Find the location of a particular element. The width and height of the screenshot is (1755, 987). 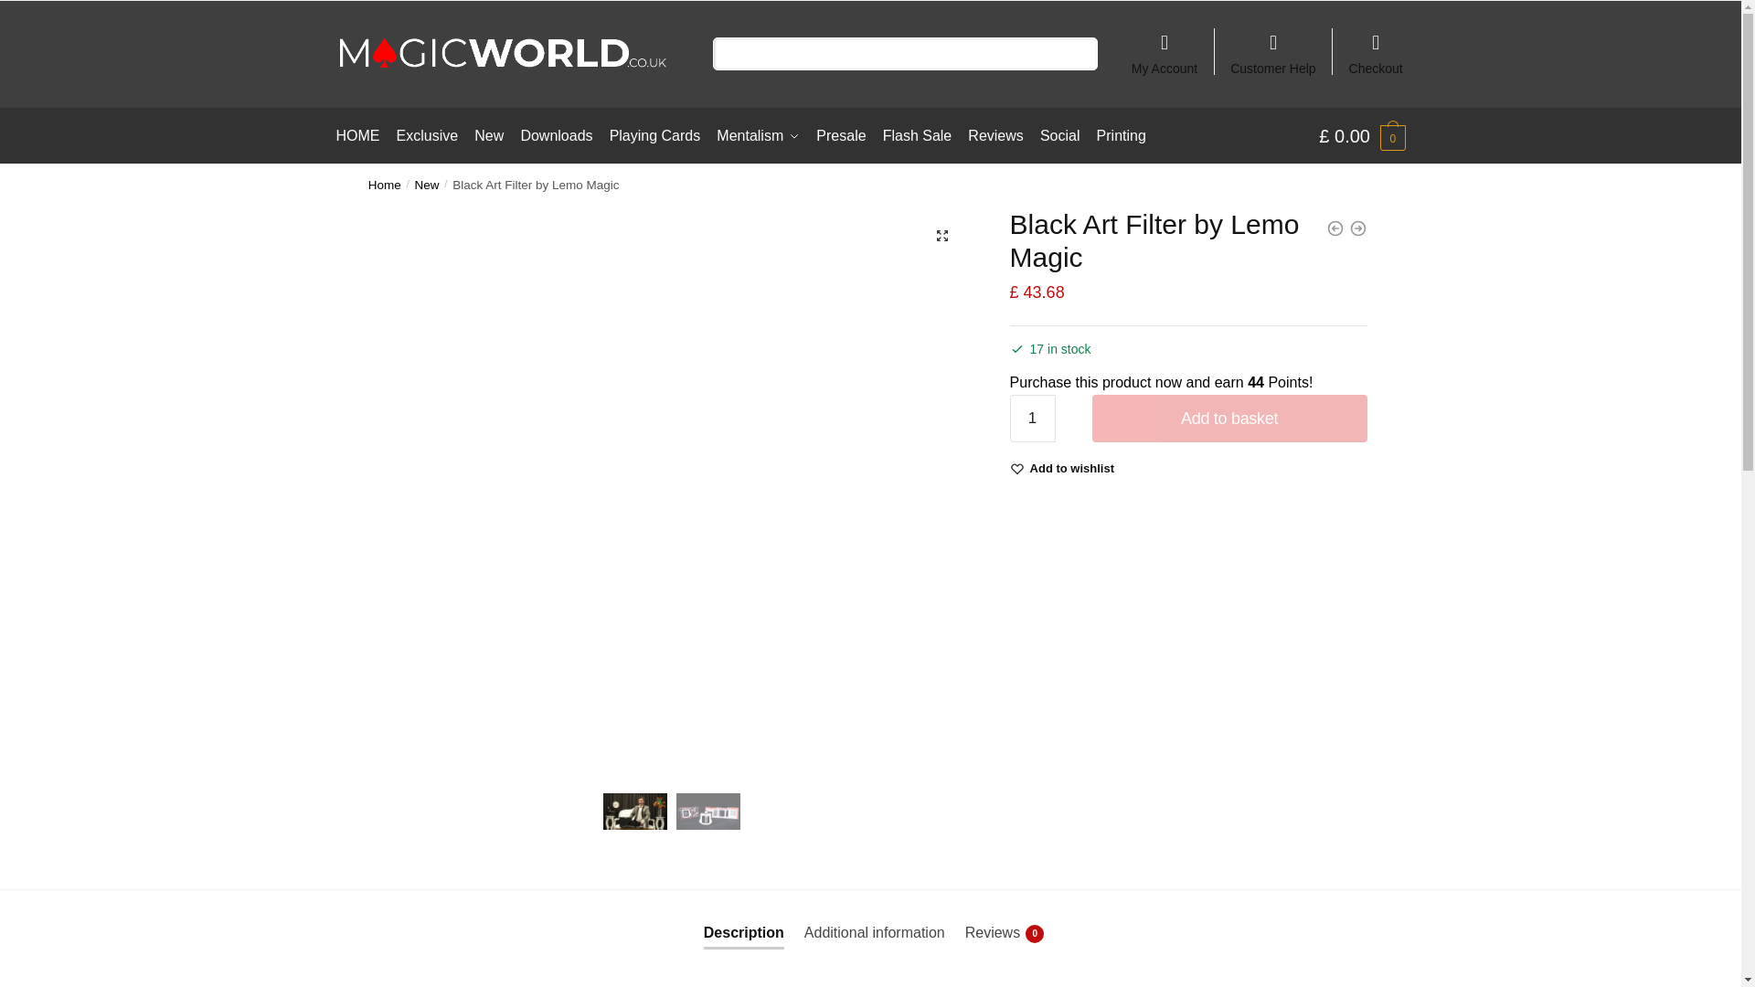

Social is located at coordinates (1059, 135).